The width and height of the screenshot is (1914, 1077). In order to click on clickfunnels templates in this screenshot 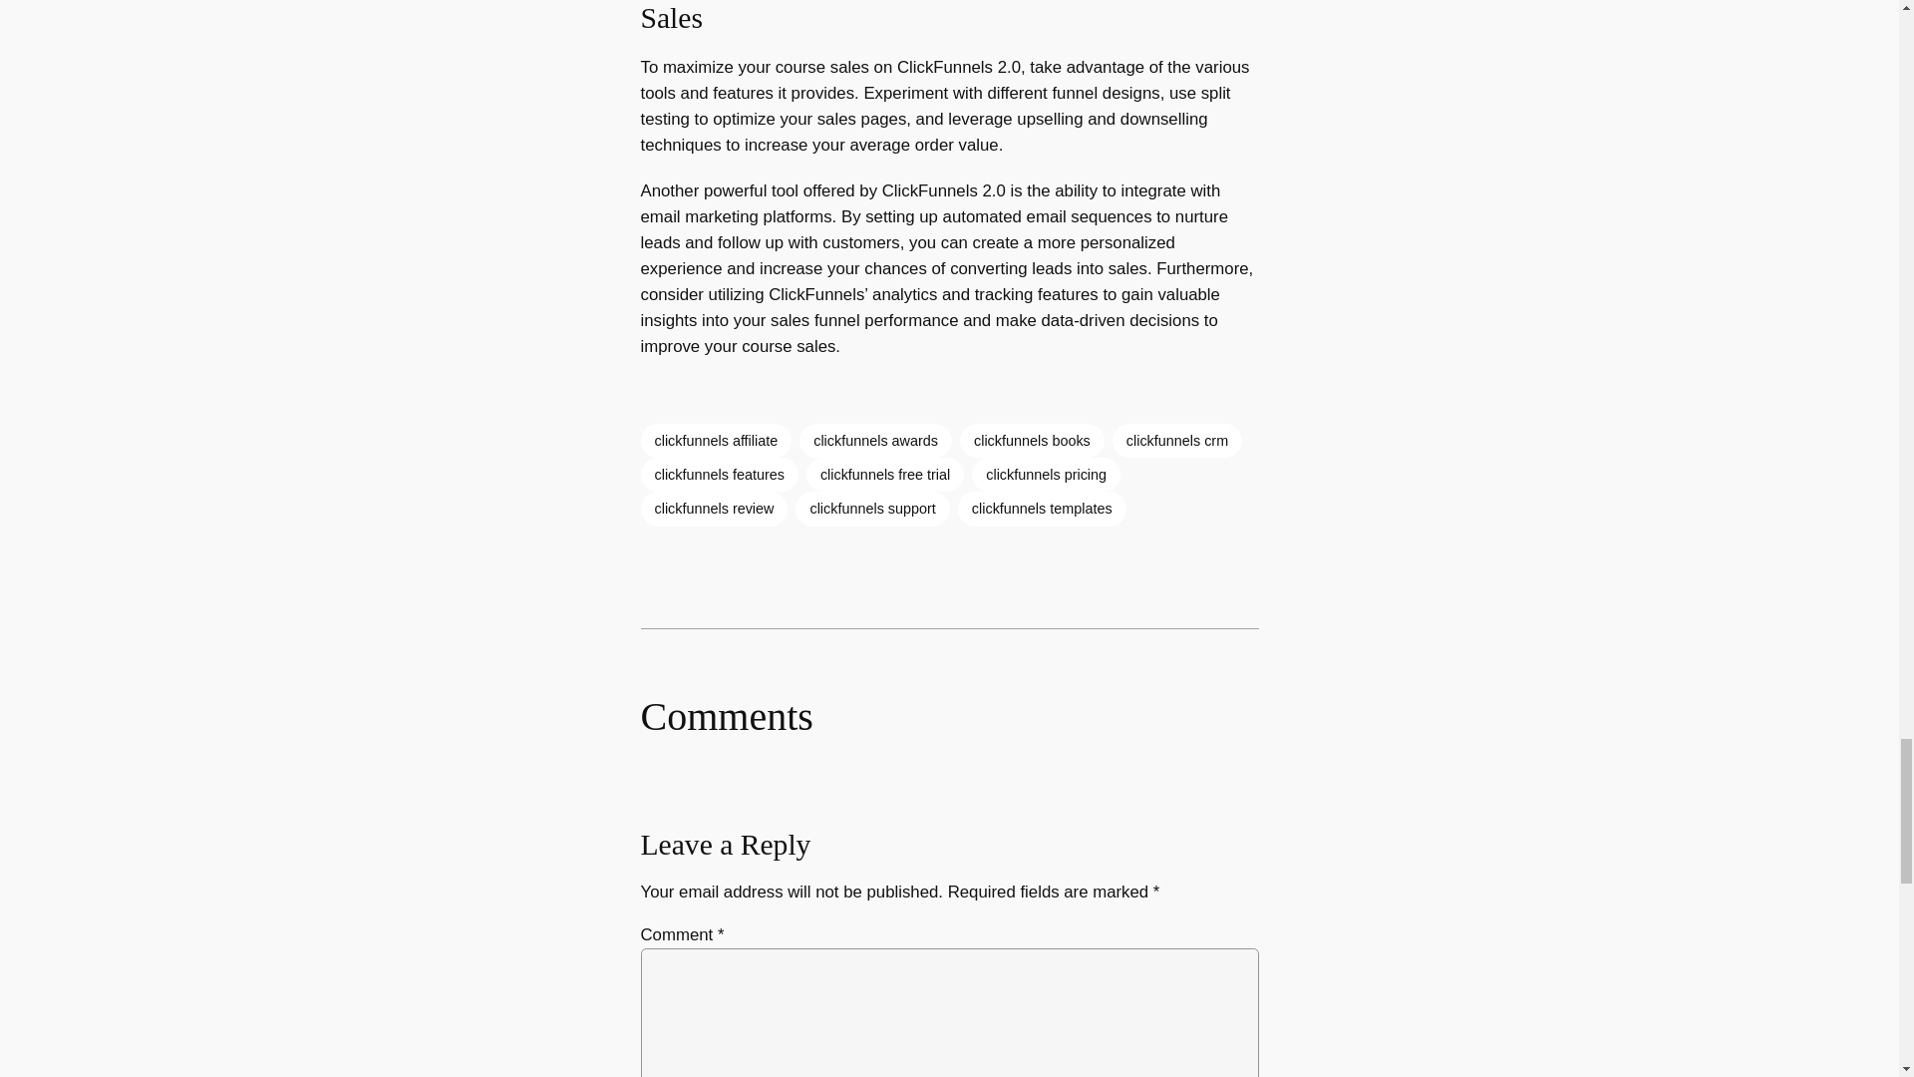, I will do `click(1043, 509)`.